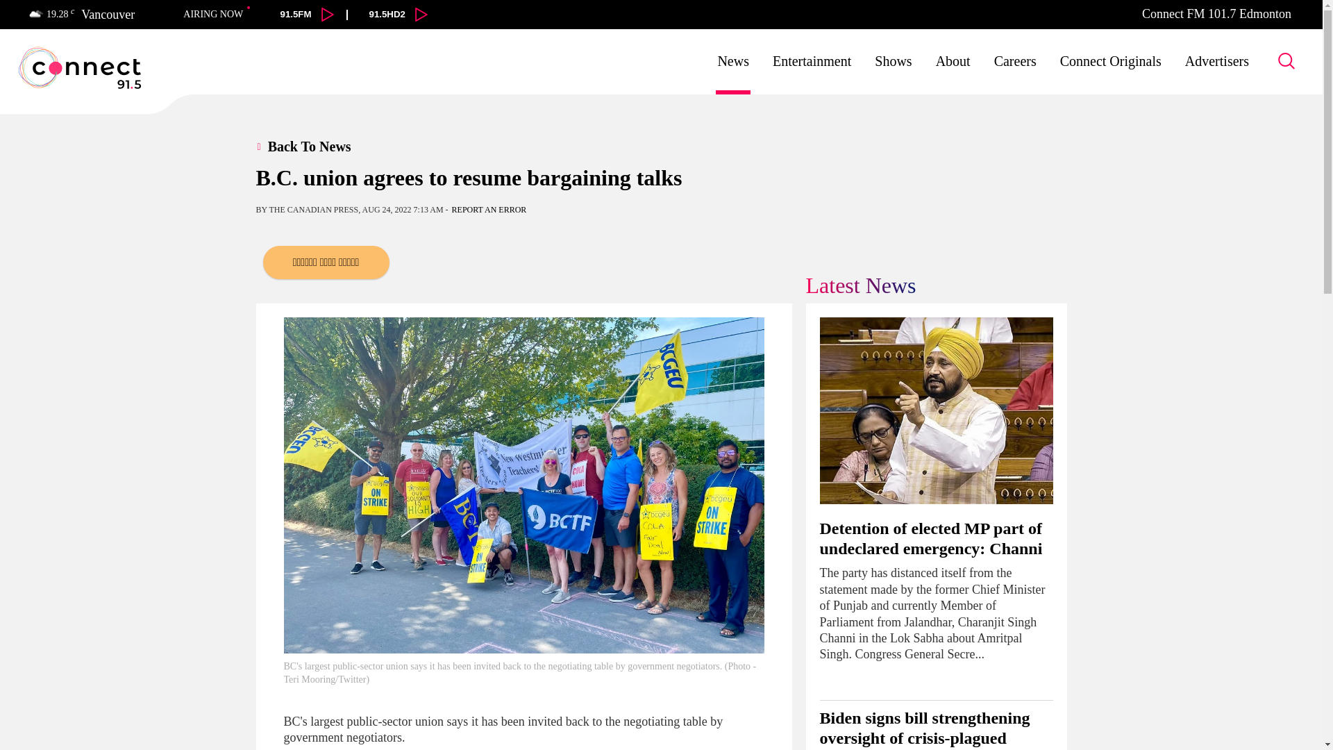 The width and height of the screenshot is (1333, 750). I want to click on Play, so click(421, 14).